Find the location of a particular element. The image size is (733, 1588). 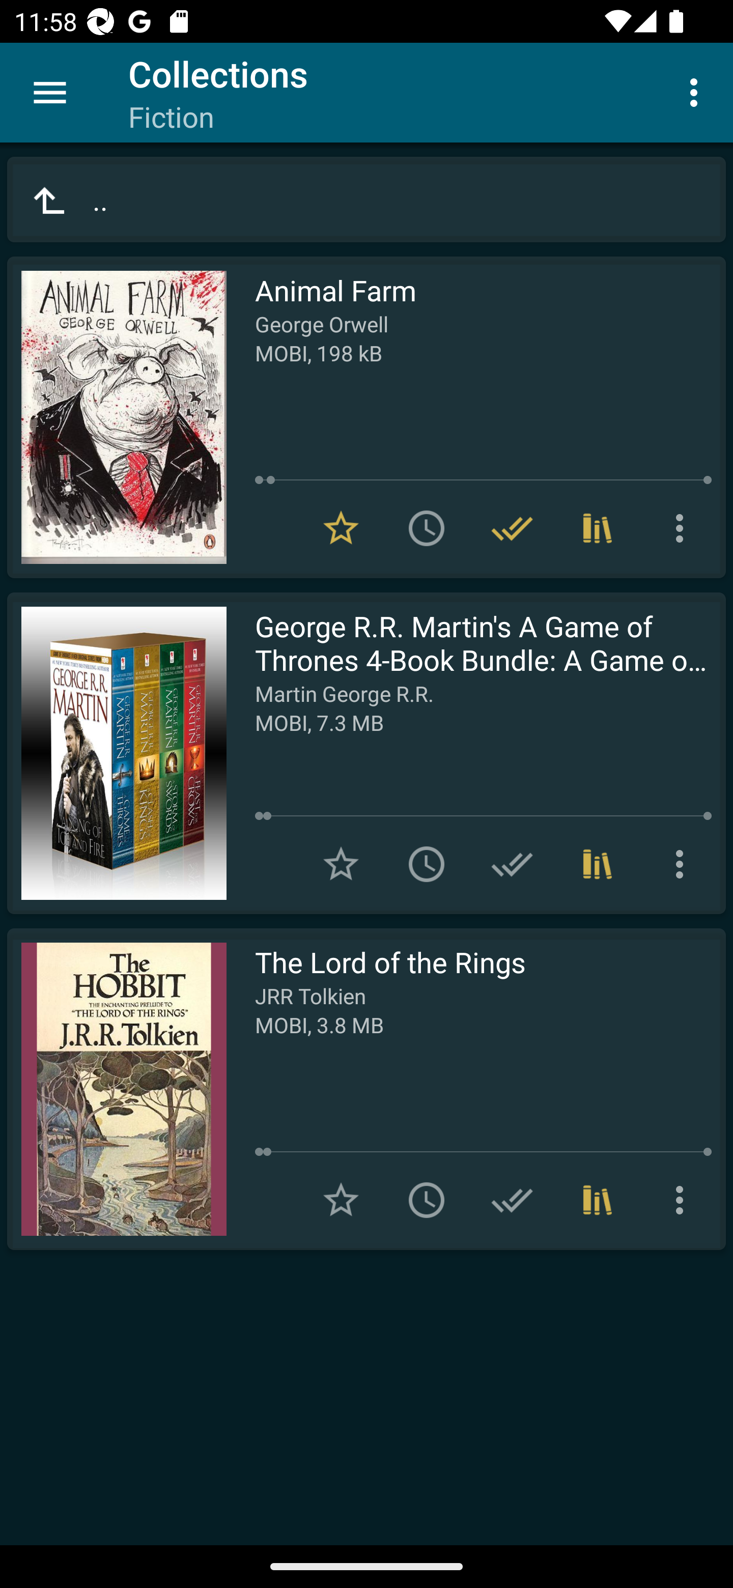

Add to To read is located at coordinates (427, 1200).